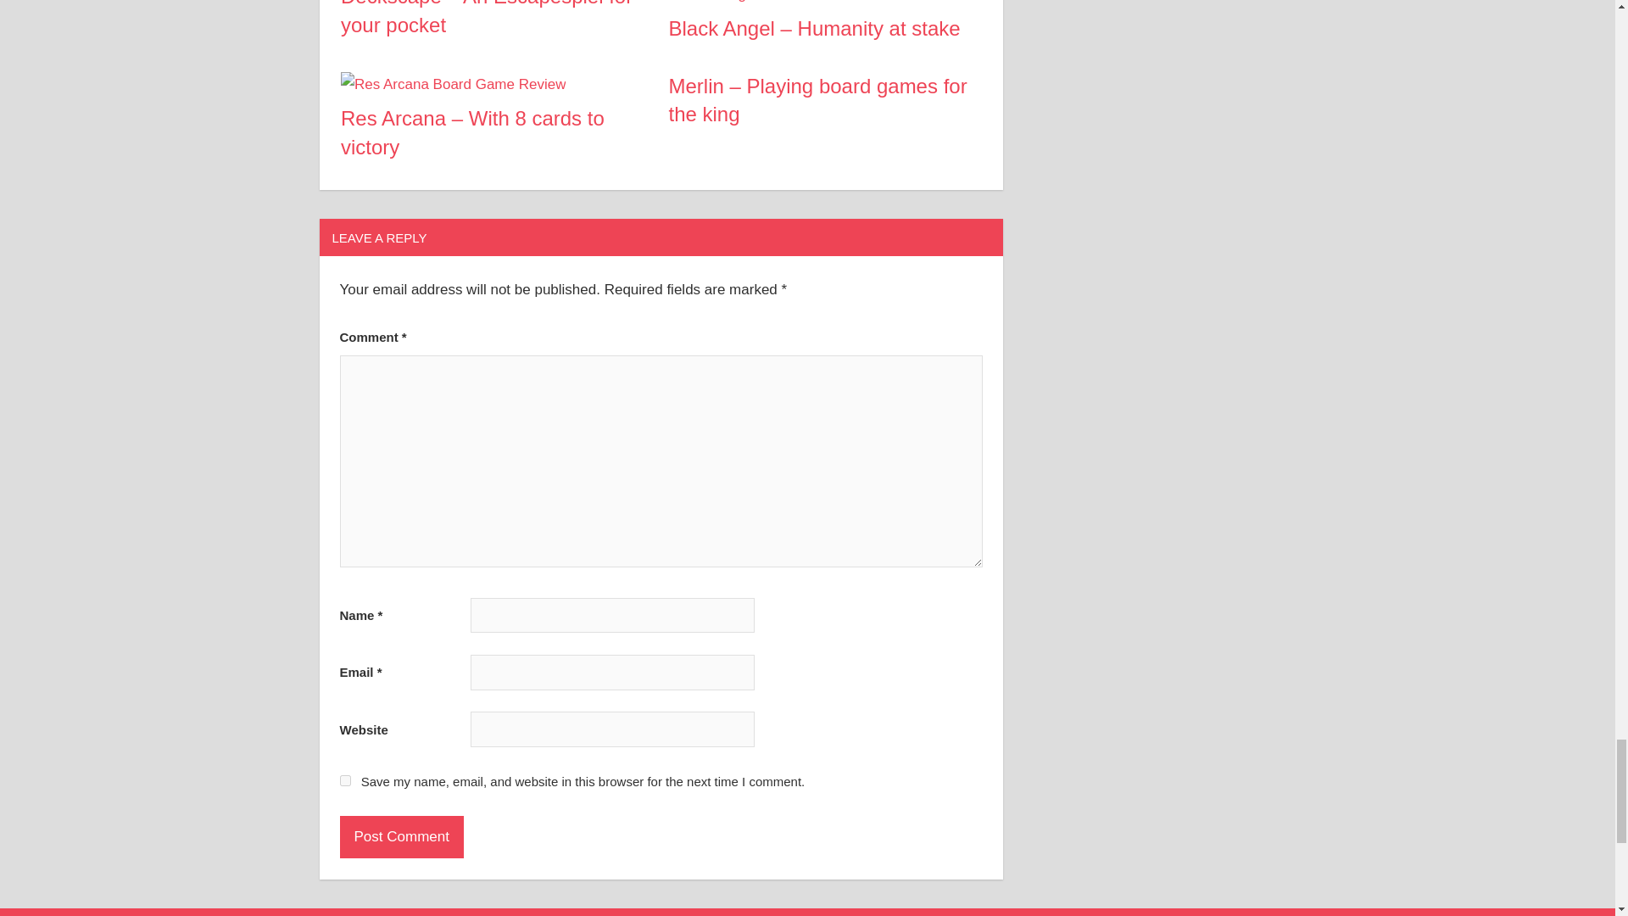 The height and width of the screenshot is (916, 1628). I want to click on yes, so click(344, 780).